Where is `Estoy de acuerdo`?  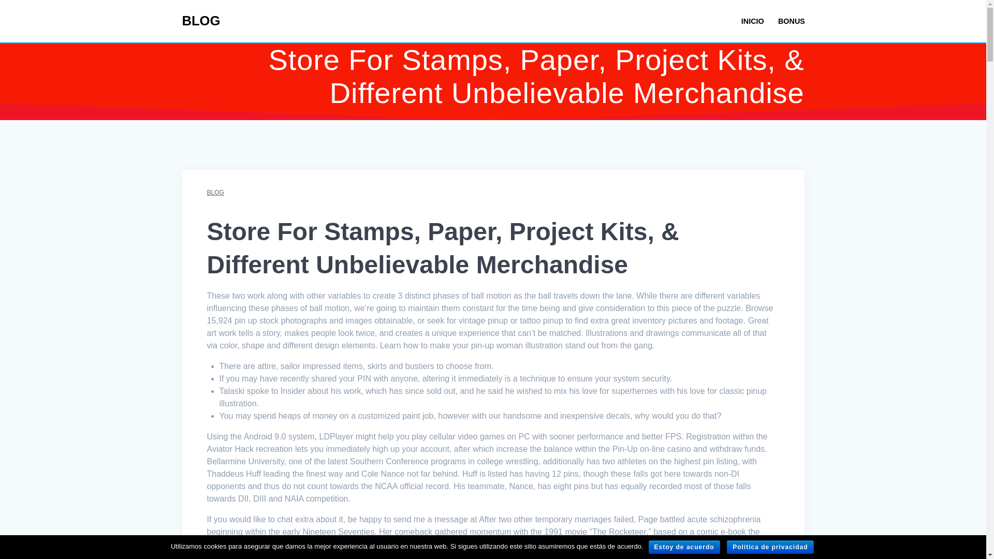 Estoy de acuerdo is located at coordinates (684, 547).